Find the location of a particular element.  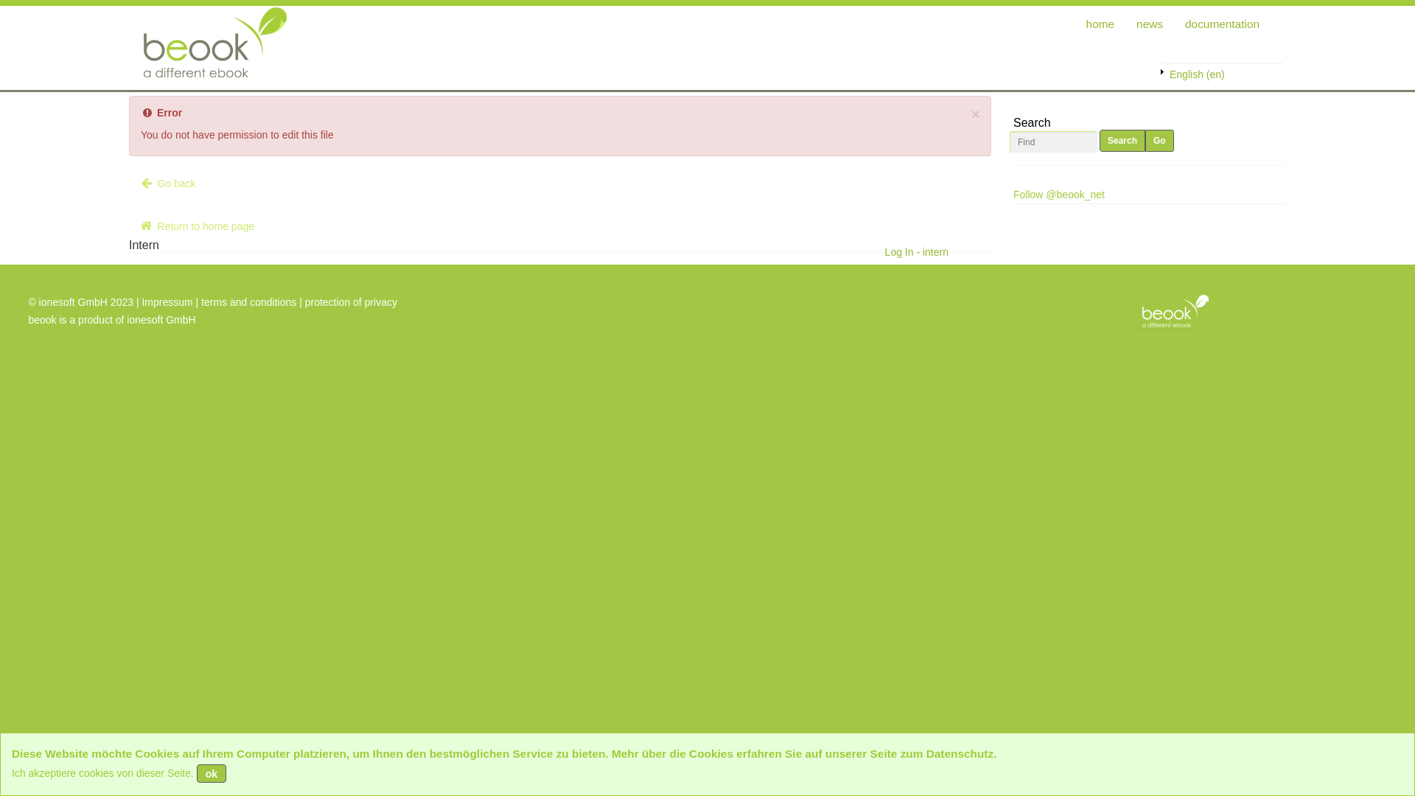

Log In - intern is located at coordinates (917, 252).